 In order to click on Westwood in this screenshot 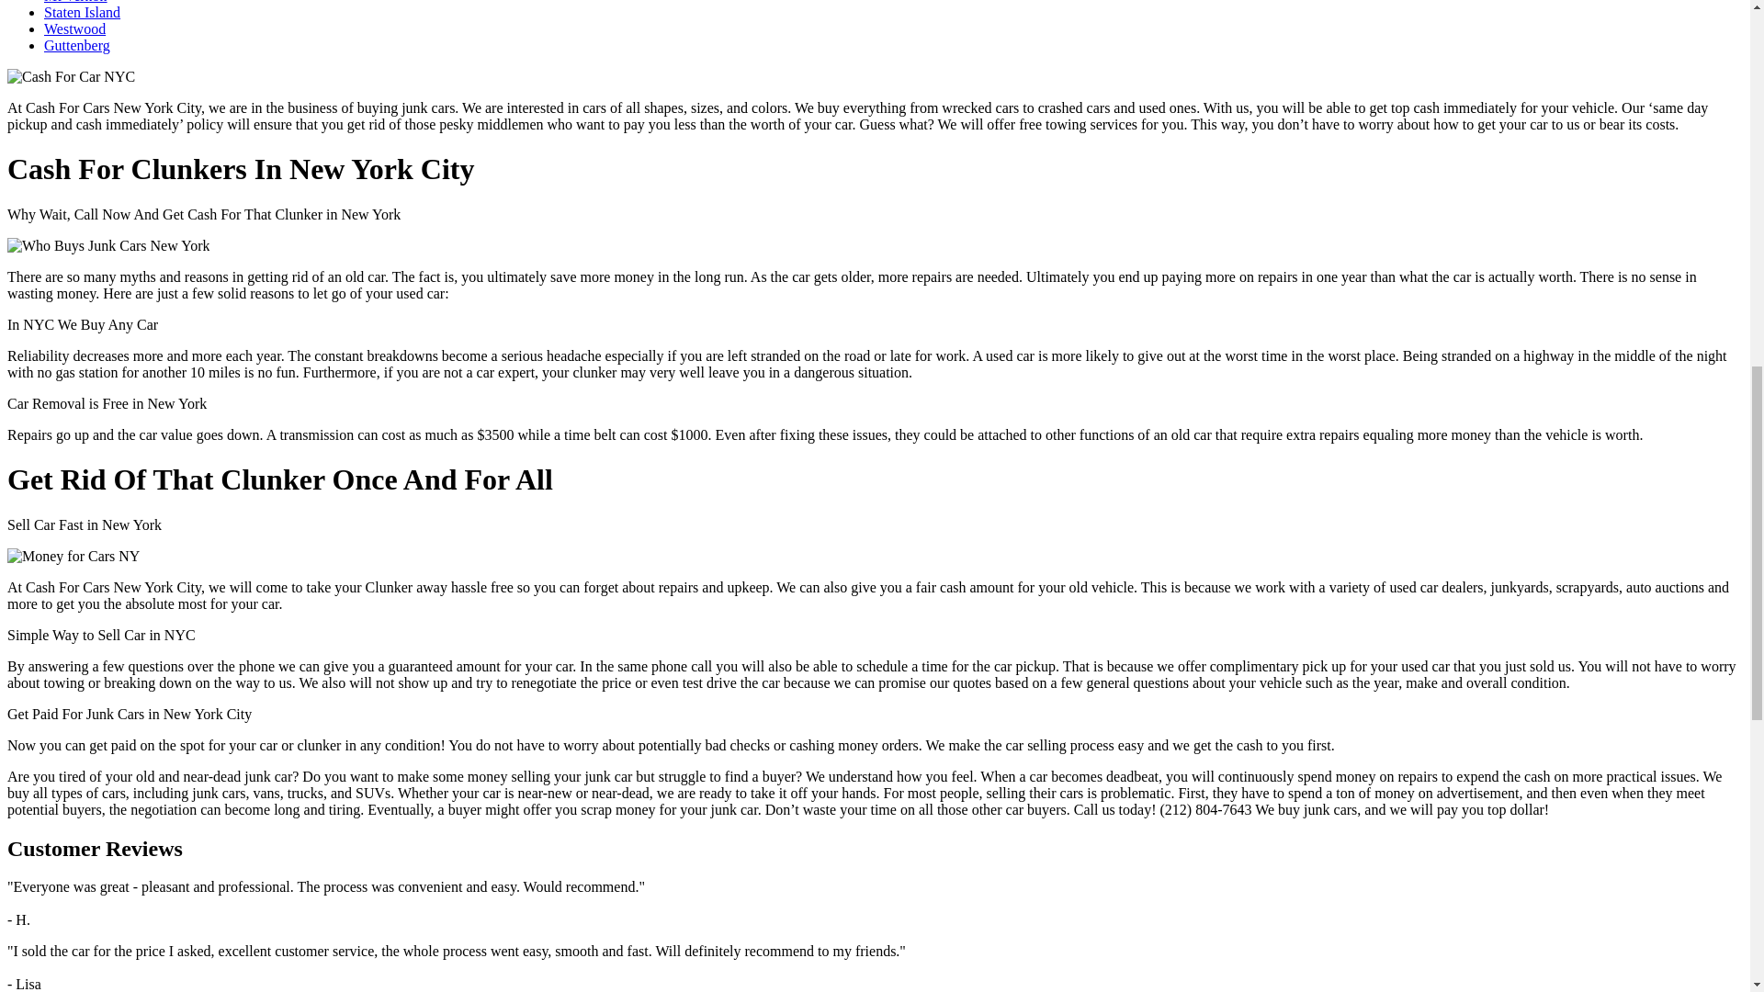, I will do `click(75, 28)`.